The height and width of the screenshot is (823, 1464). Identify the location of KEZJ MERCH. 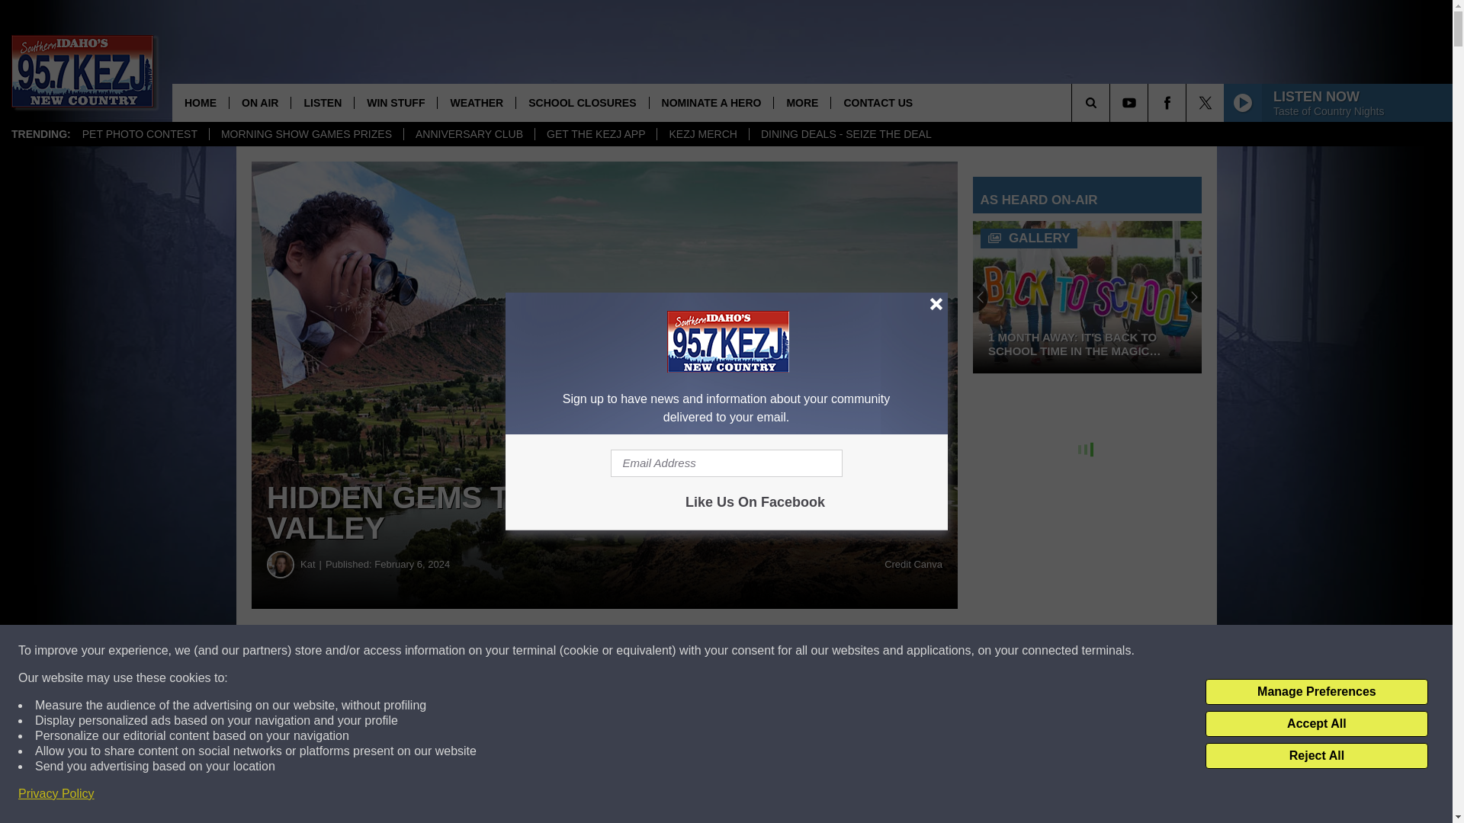
(701, 134).